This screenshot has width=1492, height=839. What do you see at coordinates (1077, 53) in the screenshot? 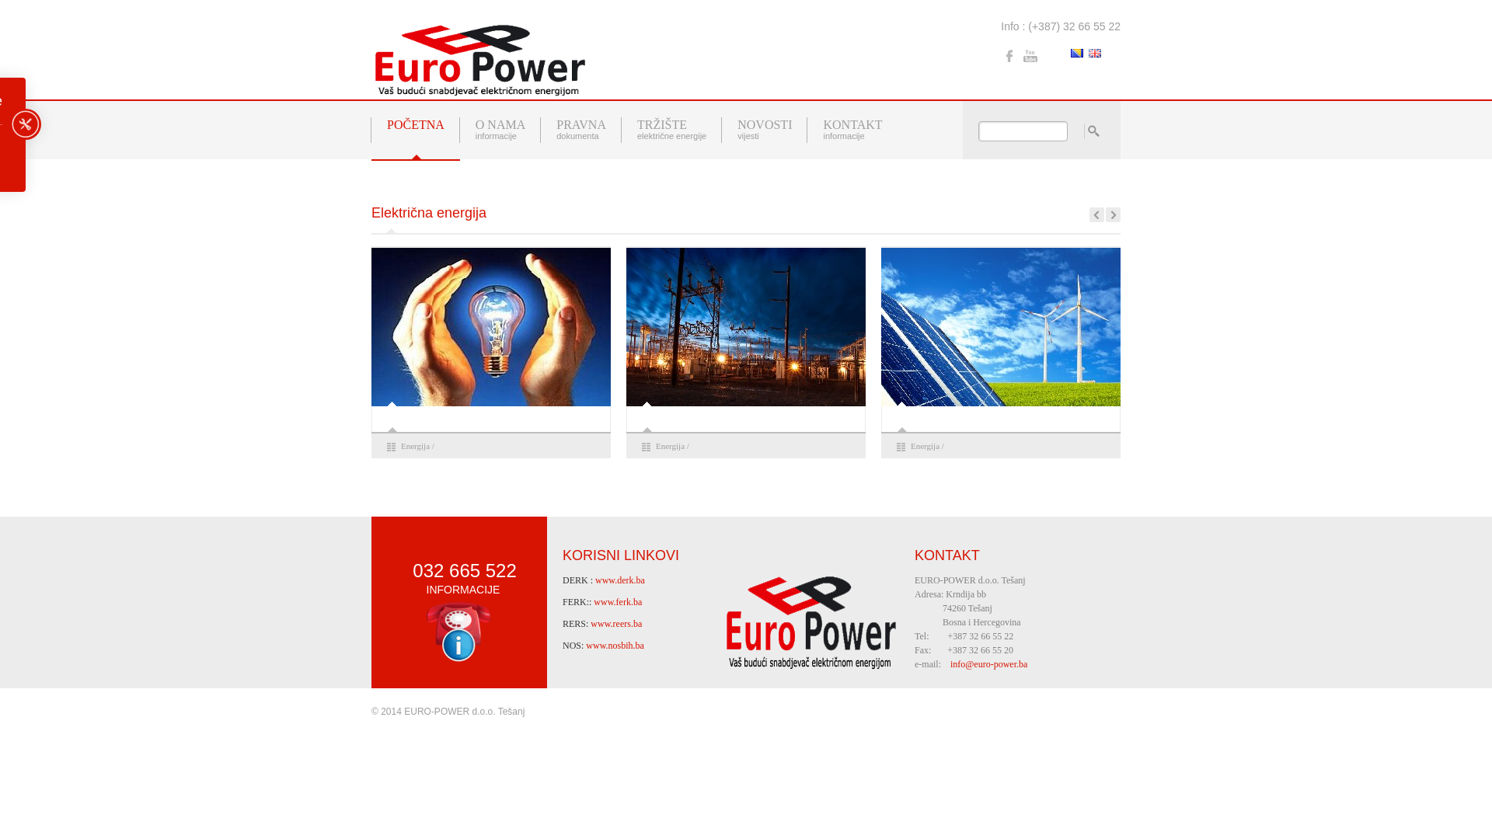
I see `Bosanski` at bounding box center [1077, 53].